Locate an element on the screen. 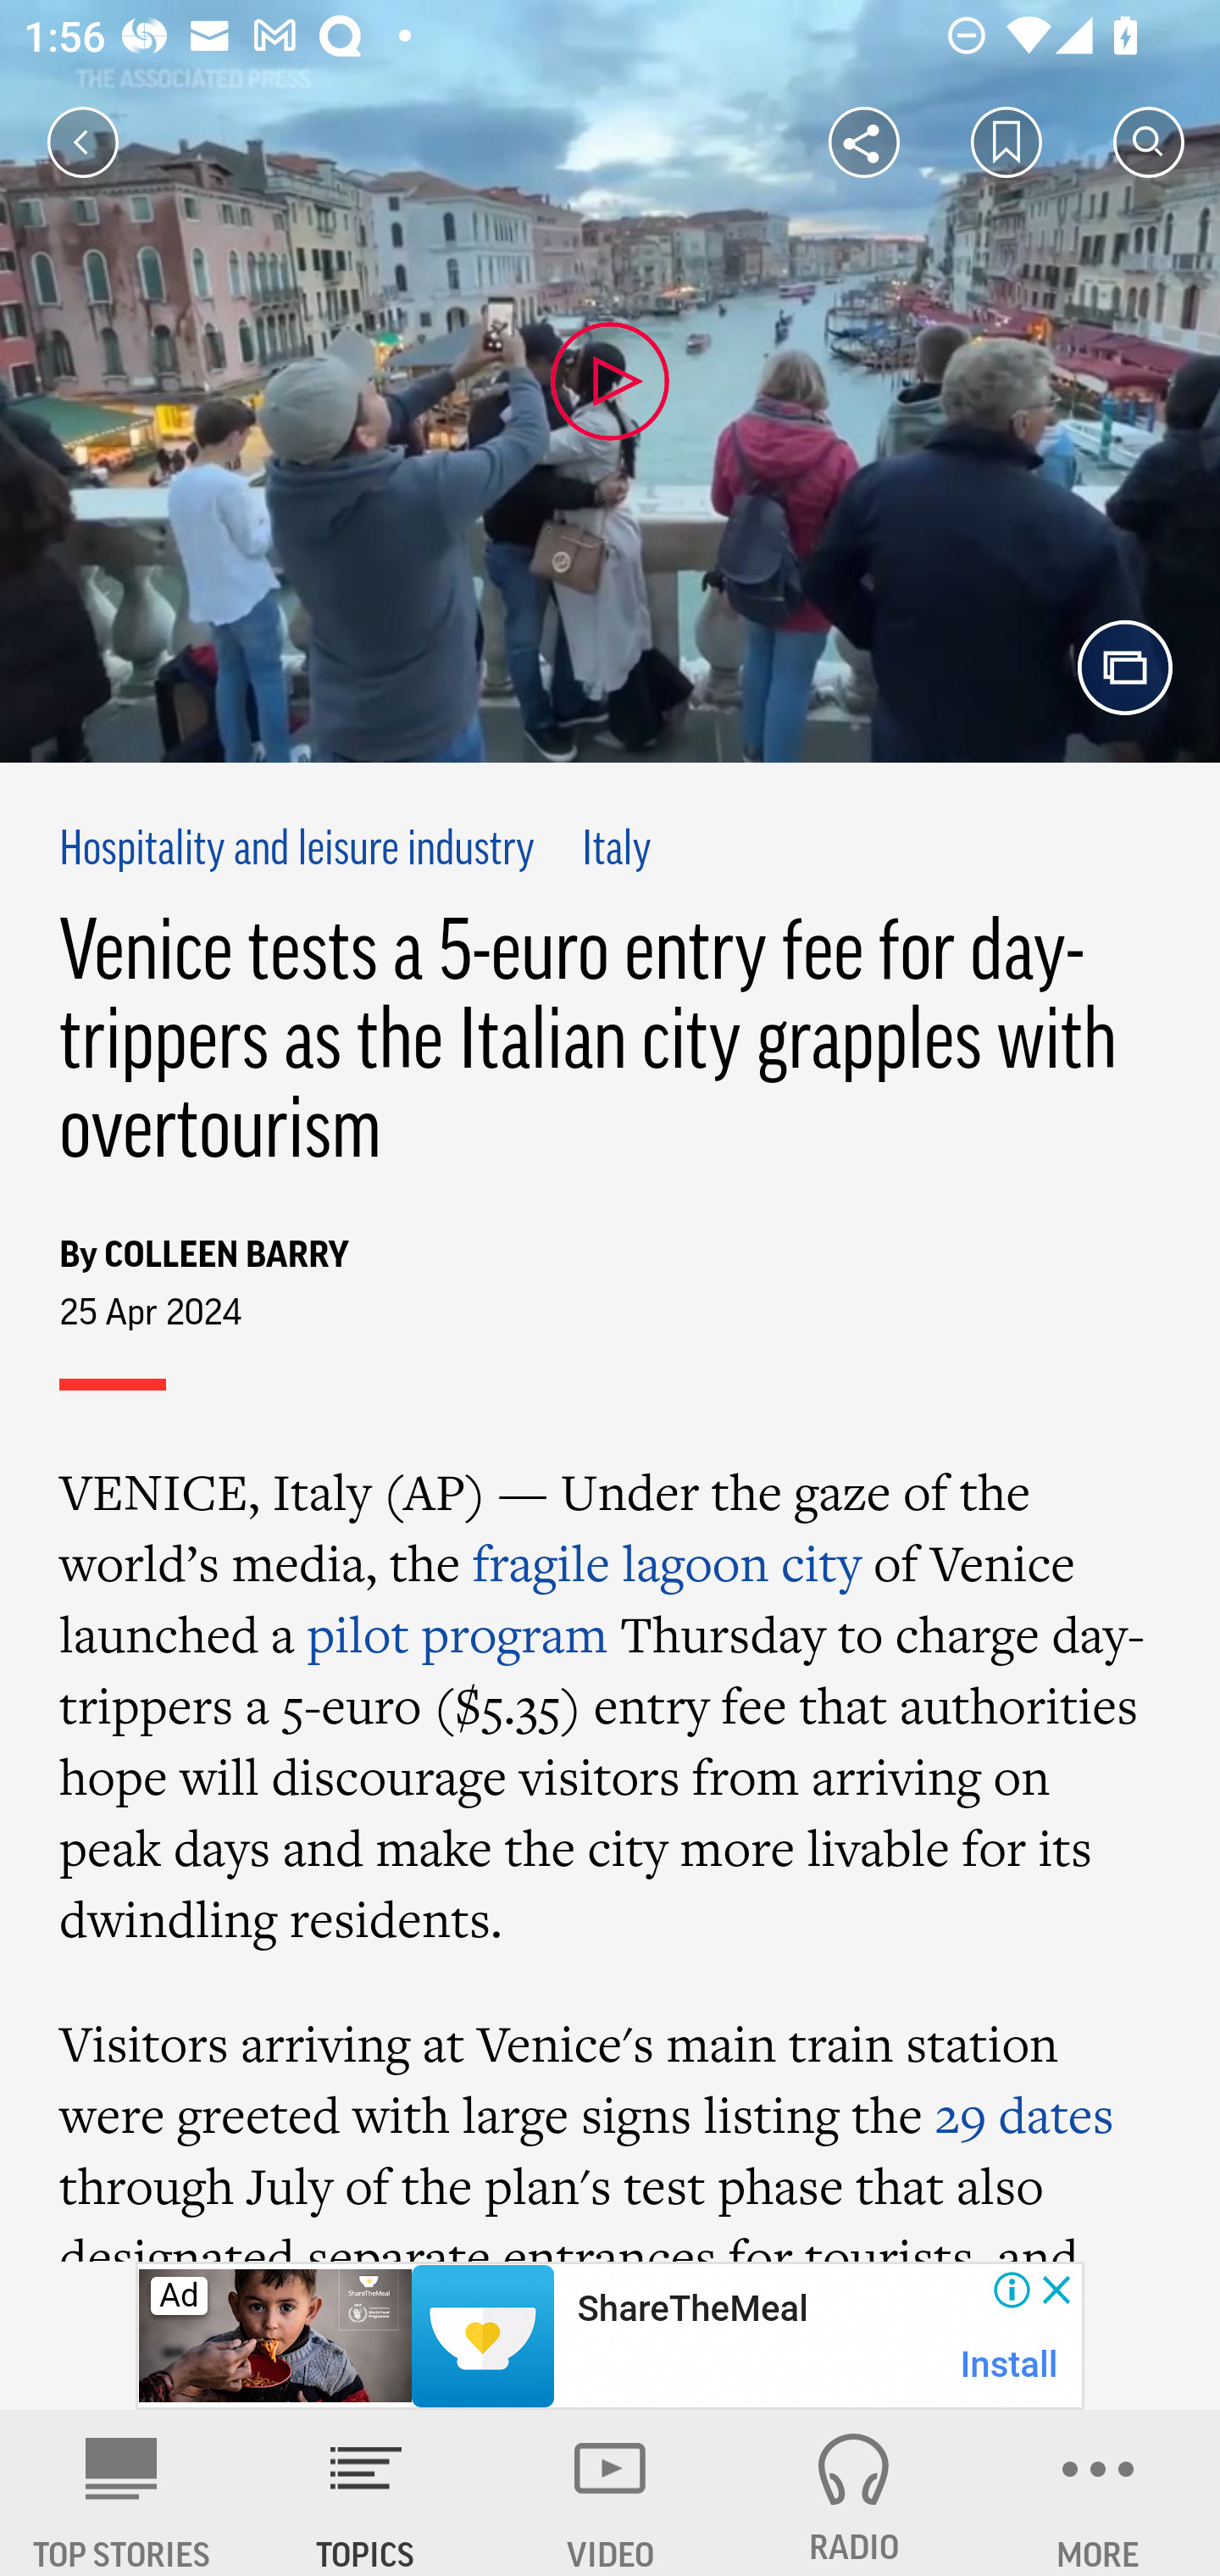 Image resolution: width=1220 pixels, height=2576 pixels. TOPICS is located at coordinates (366, 2493).